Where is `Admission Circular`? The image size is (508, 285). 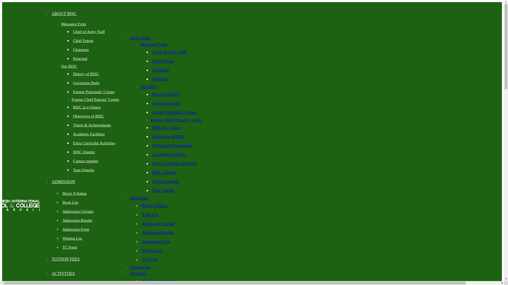 Admission Circular is located at coordinates (158, 223).